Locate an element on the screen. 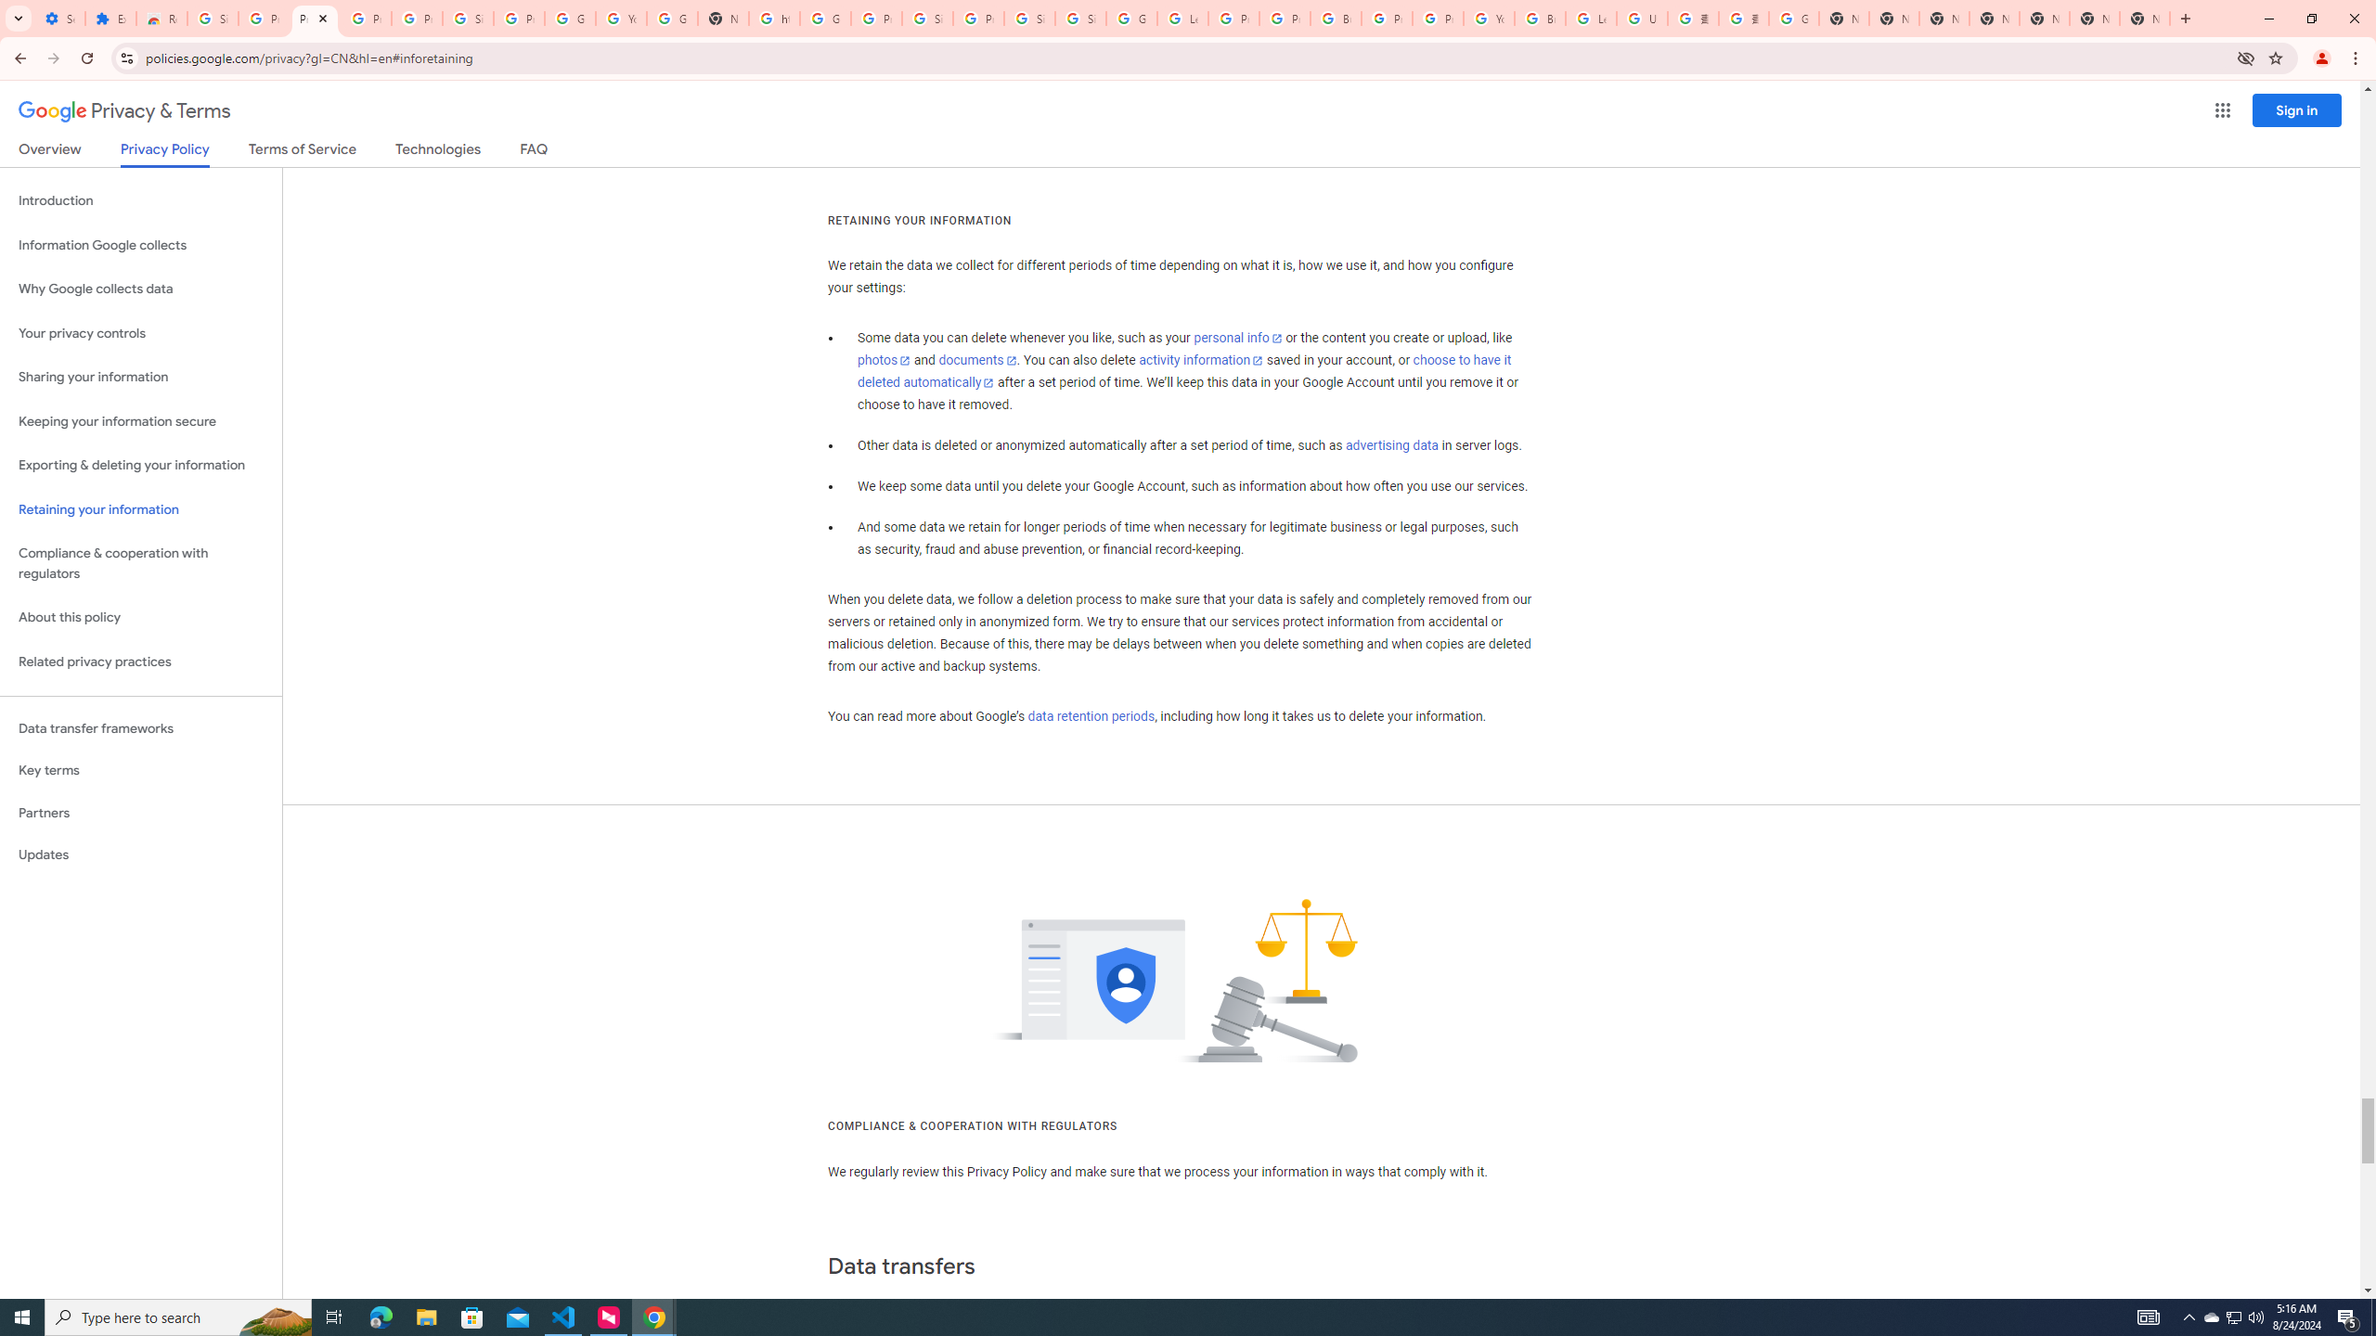  Sign in - Google Accounts is located at coordinates (468, 19).